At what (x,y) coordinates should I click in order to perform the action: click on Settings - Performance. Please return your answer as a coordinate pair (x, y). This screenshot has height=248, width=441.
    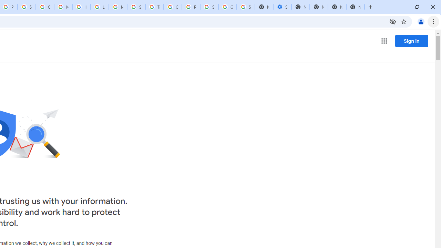
    Looking at the image, I should click on (282, 7).